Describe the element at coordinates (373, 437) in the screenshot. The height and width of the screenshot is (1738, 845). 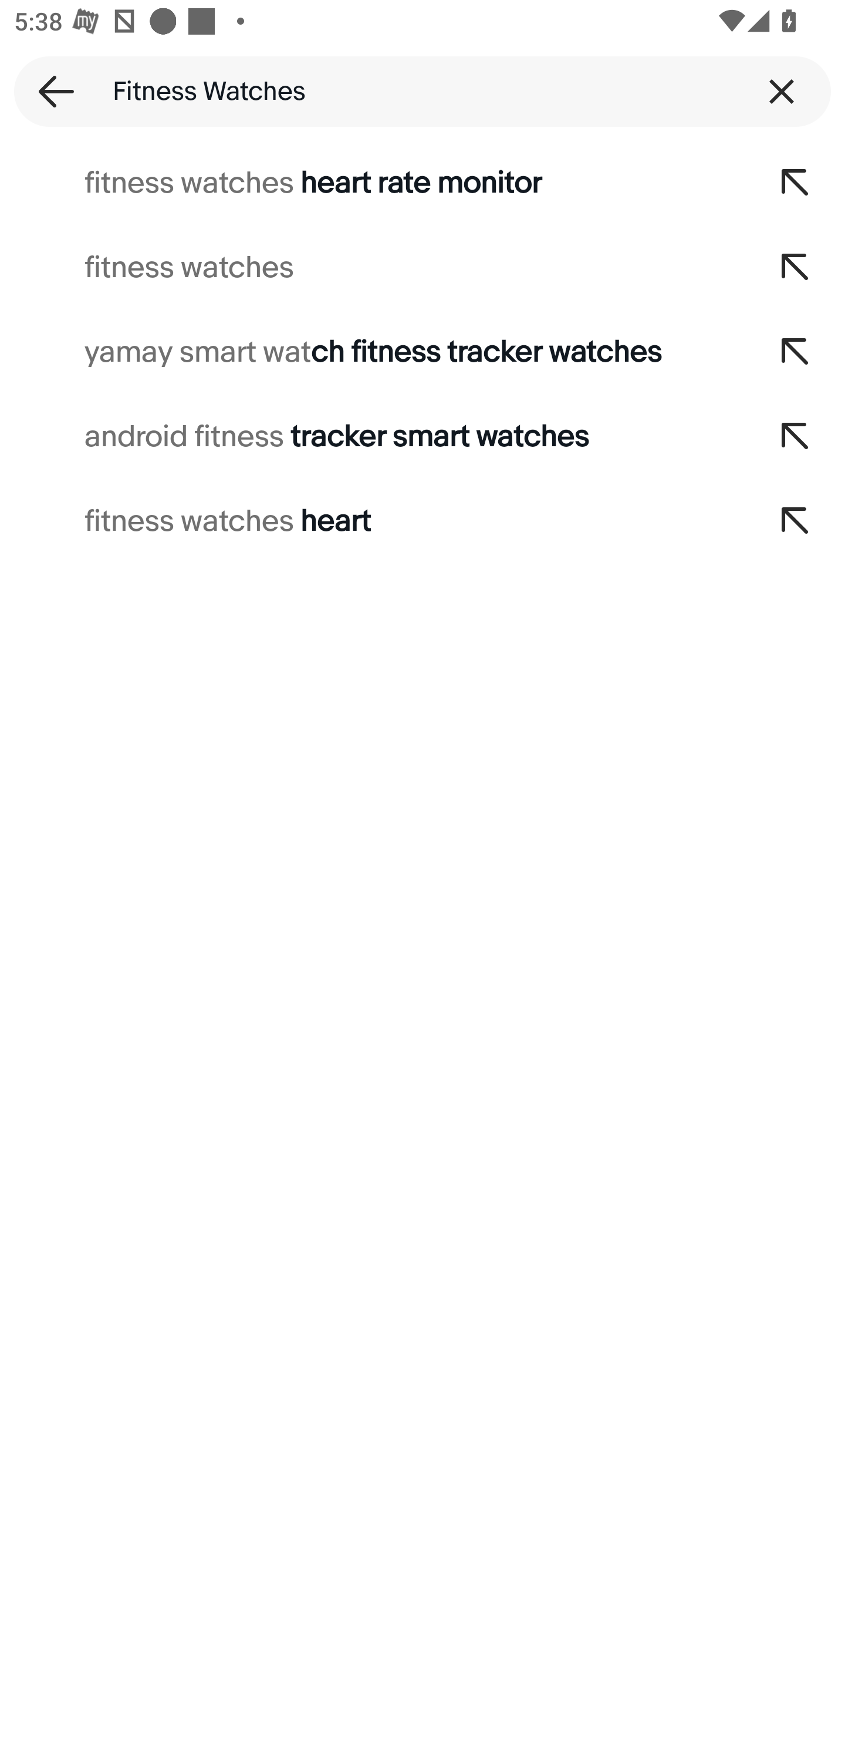
I see `android fitness tracker smart watches` at that location.